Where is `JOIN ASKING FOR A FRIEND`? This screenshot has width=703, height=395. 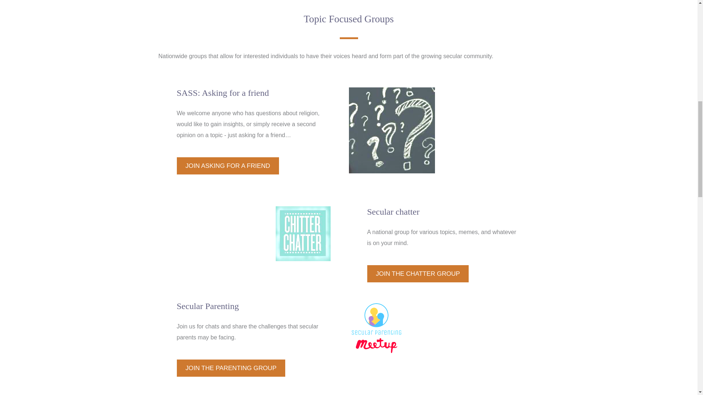
JOIN ASKING FOR A FRIEND is located at coordinates (227, 166).